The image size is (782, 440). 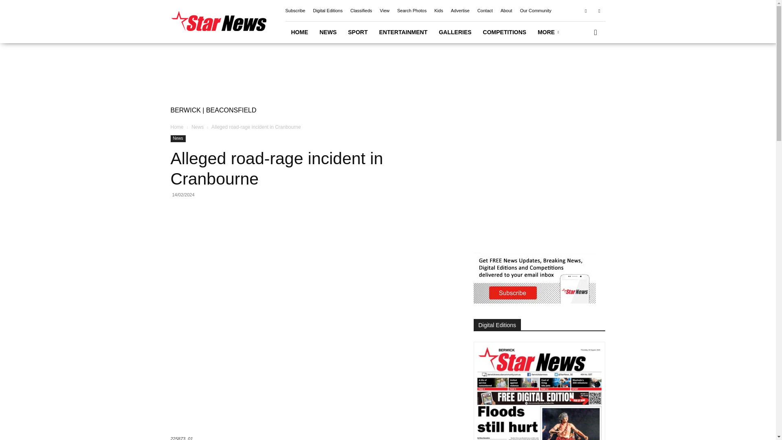 I want to click on Advertise, so click(x=460, y=11).